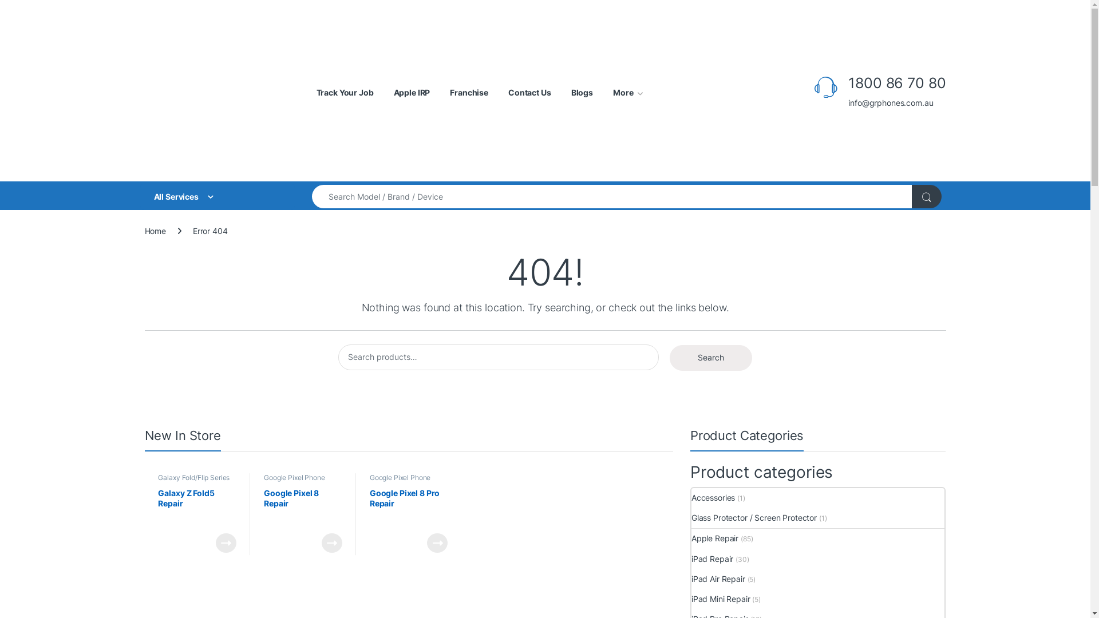 This screenshot has width=1099, height=618. I want to click on More, so click(628, 93).